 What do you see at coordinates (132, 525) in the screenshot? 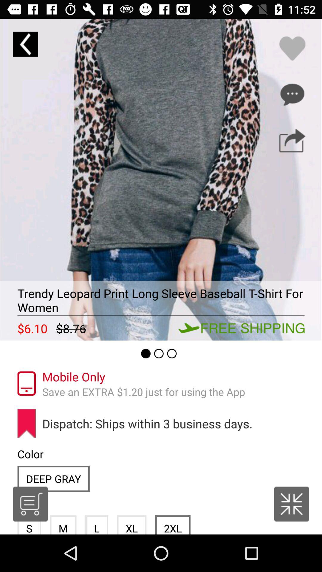
I see `turn on item to the right of the l` at bounding box center [132, 525].